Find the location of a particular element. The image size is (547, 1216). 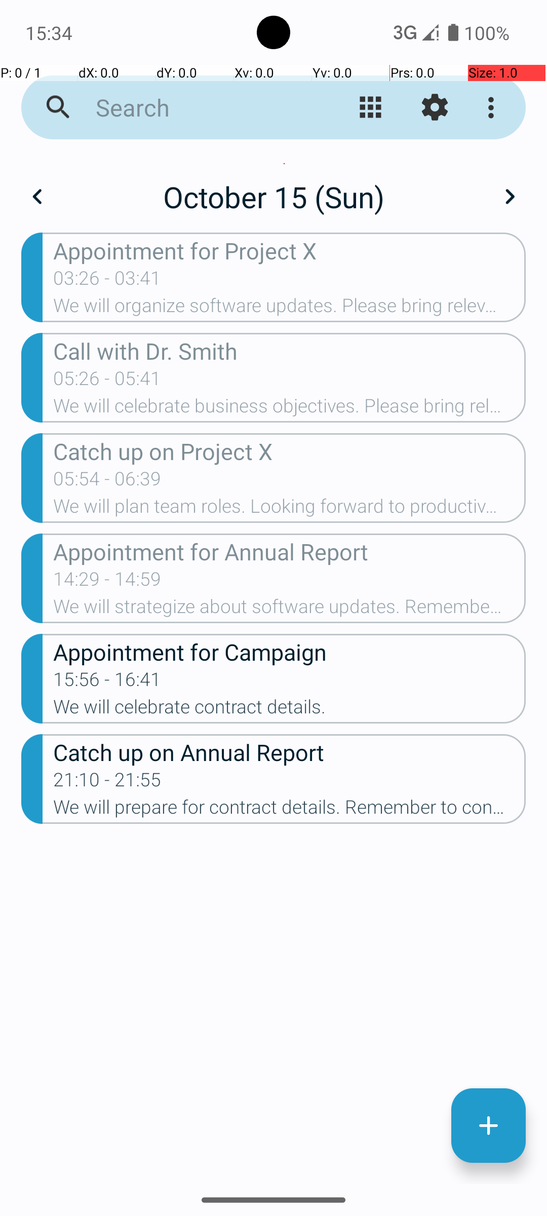

New Event is located at coordinates (488, 1126).